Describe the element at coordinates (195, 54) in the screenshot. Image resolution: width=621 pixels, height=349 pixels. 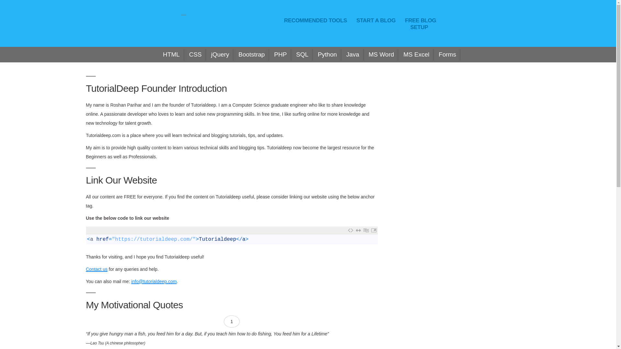
I see `CSS` at that location.